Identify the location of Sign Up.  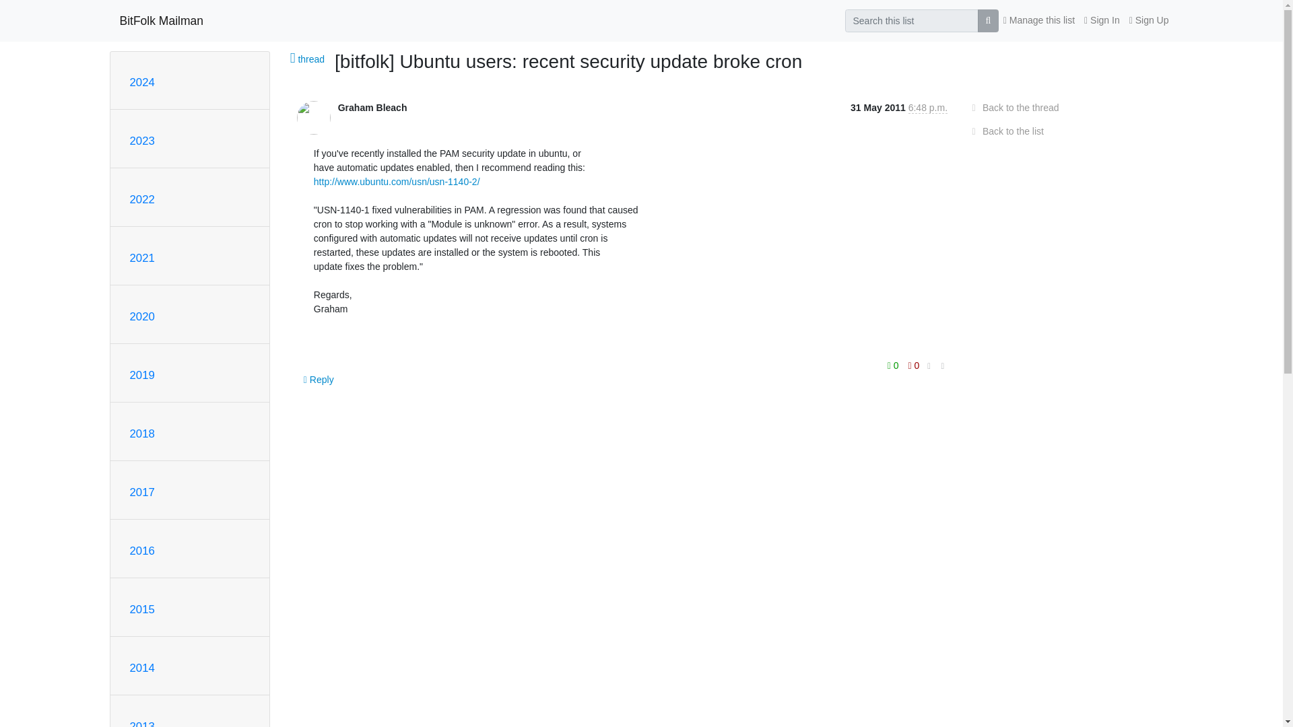
(1149, 20).